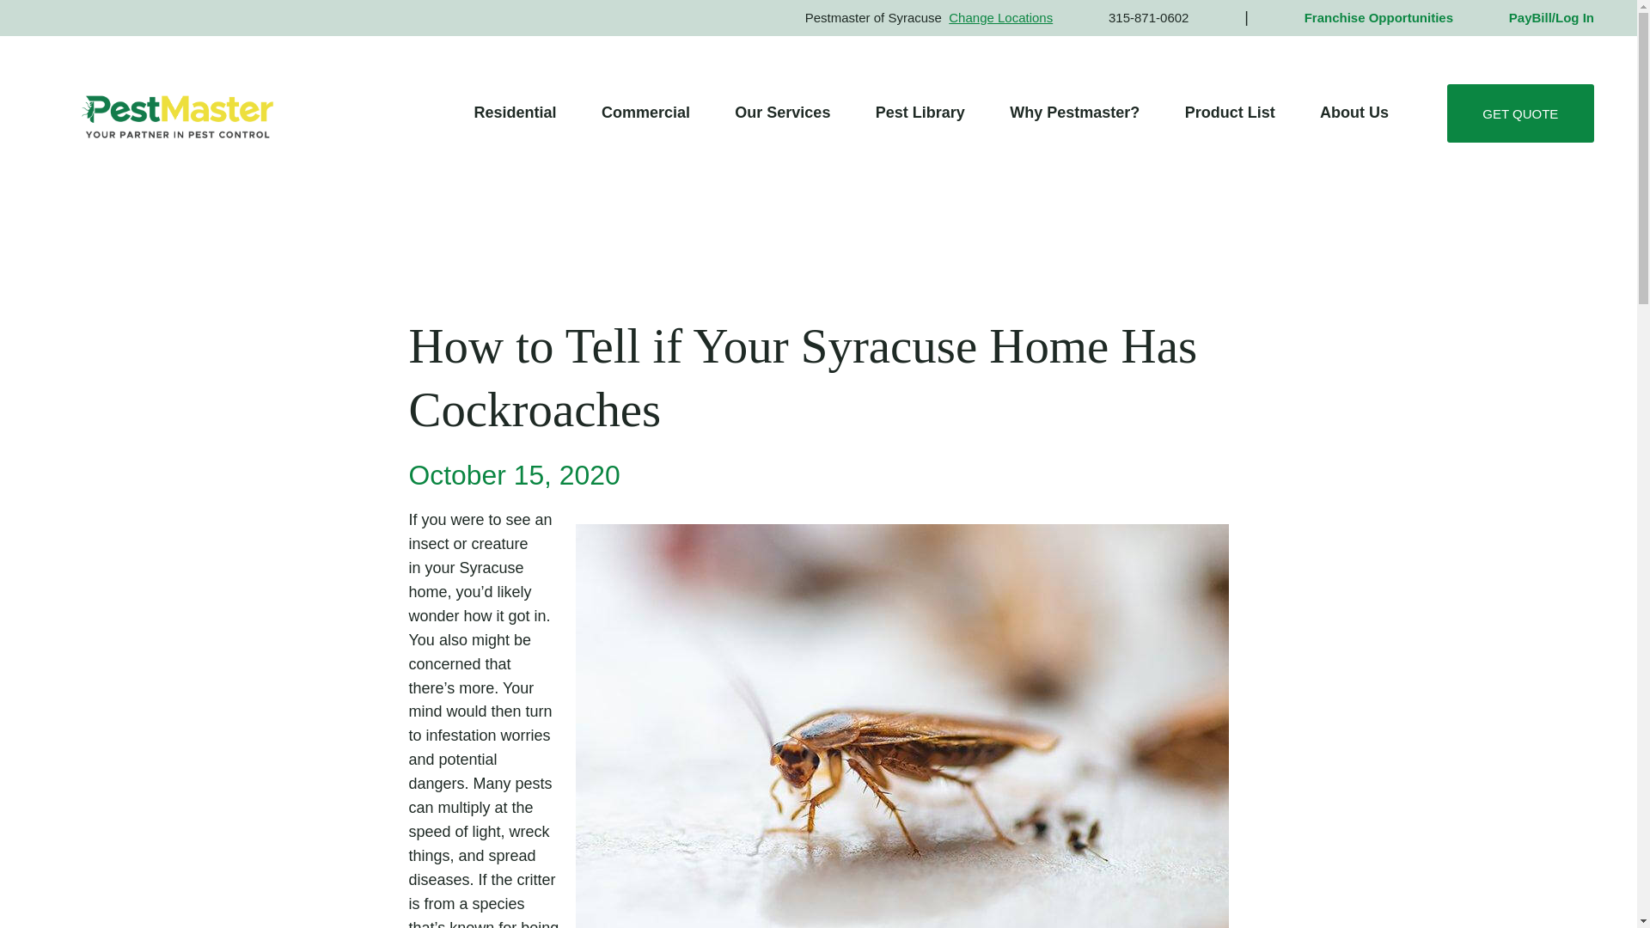  I want to click on Our Services, so click(782, 113).